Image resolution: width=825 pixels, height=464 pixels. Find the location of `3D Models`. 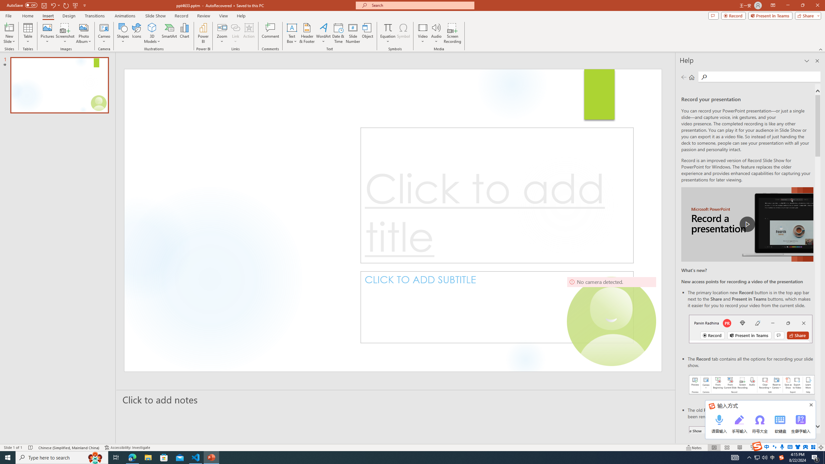

3D Models is located at coordinates (152, 27).